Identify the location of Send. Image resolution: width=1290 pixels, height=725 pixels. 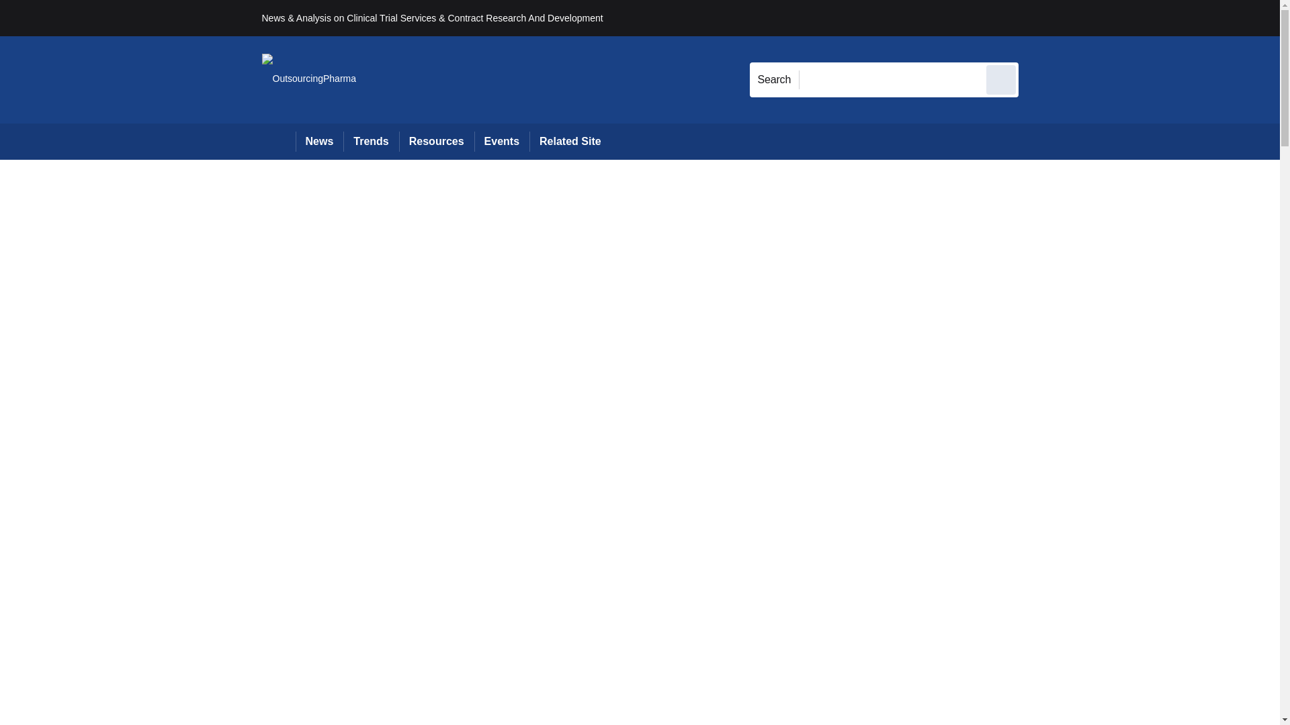
(1001, 79).